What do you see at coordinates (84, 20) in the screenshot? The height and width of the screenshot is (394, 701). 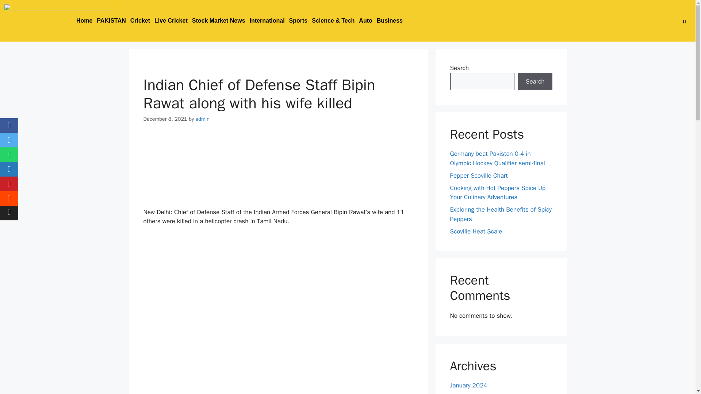 I see `Home` at bounding box center [84, 20].